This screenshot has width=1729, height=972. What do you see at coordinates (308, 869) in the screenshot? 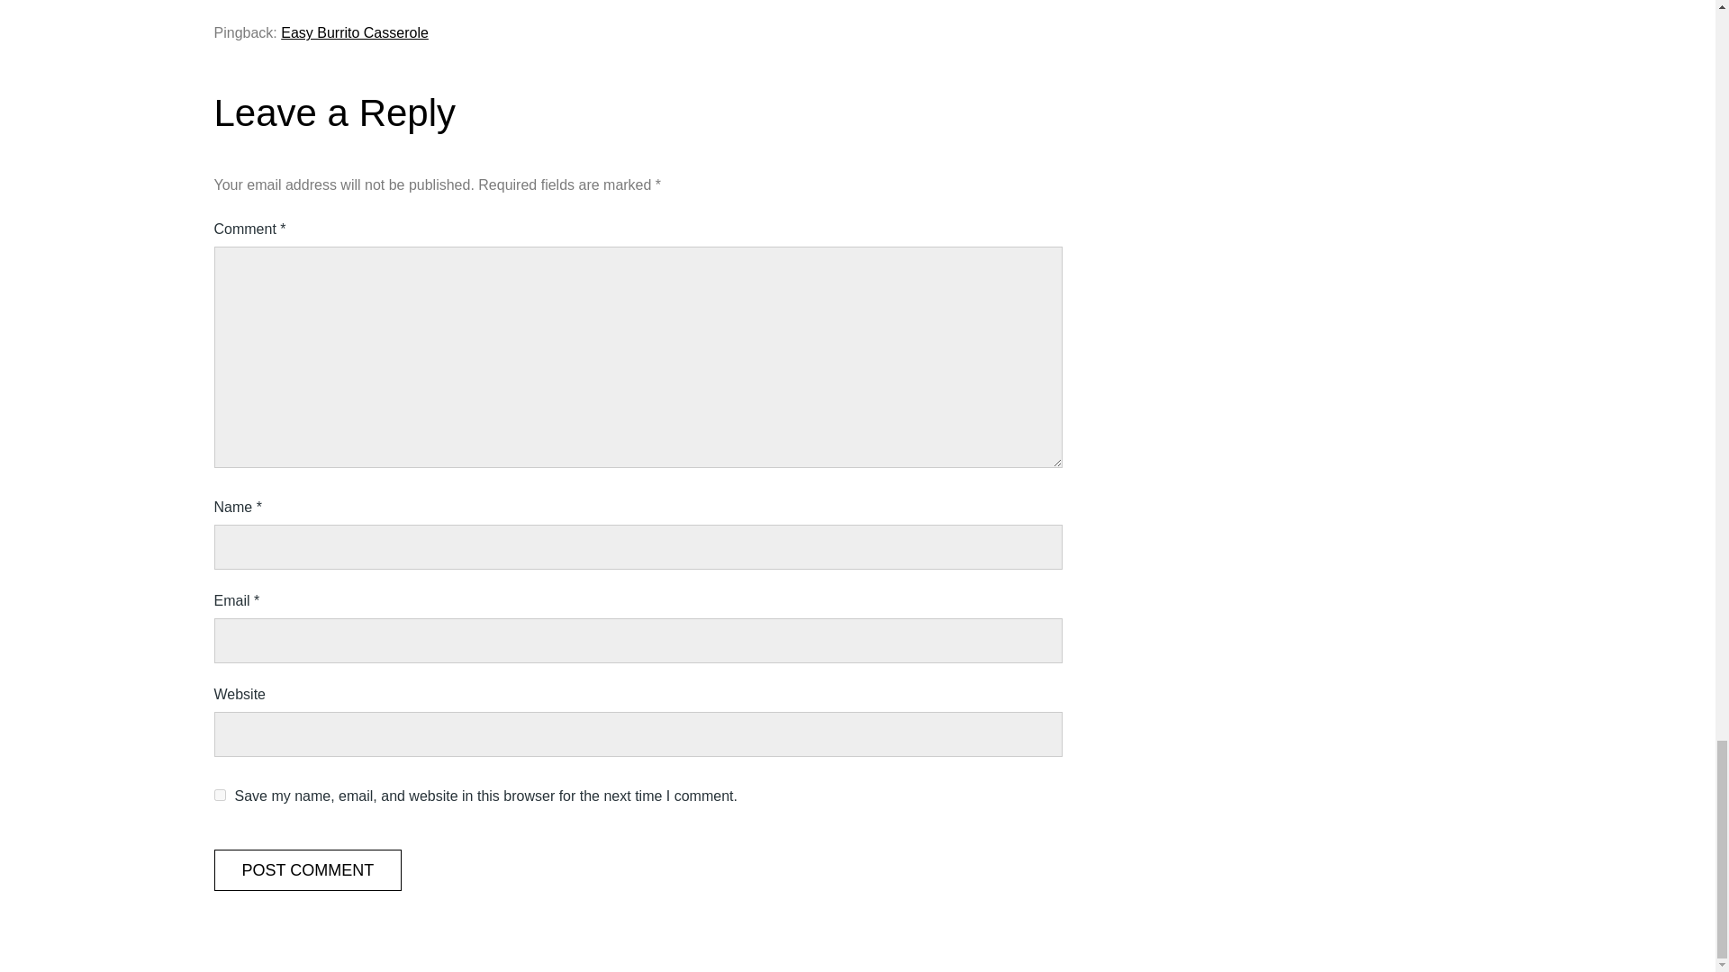
I see `Post Comment` at bounding box center [308, 869].